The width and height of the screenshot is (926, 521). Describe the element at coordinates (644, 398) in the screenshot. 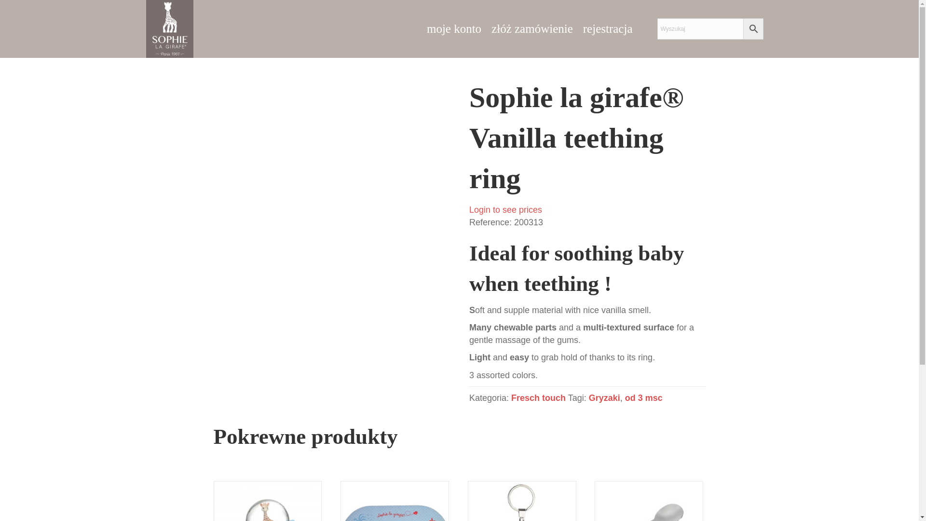

I see `od 3 msc` at that location.